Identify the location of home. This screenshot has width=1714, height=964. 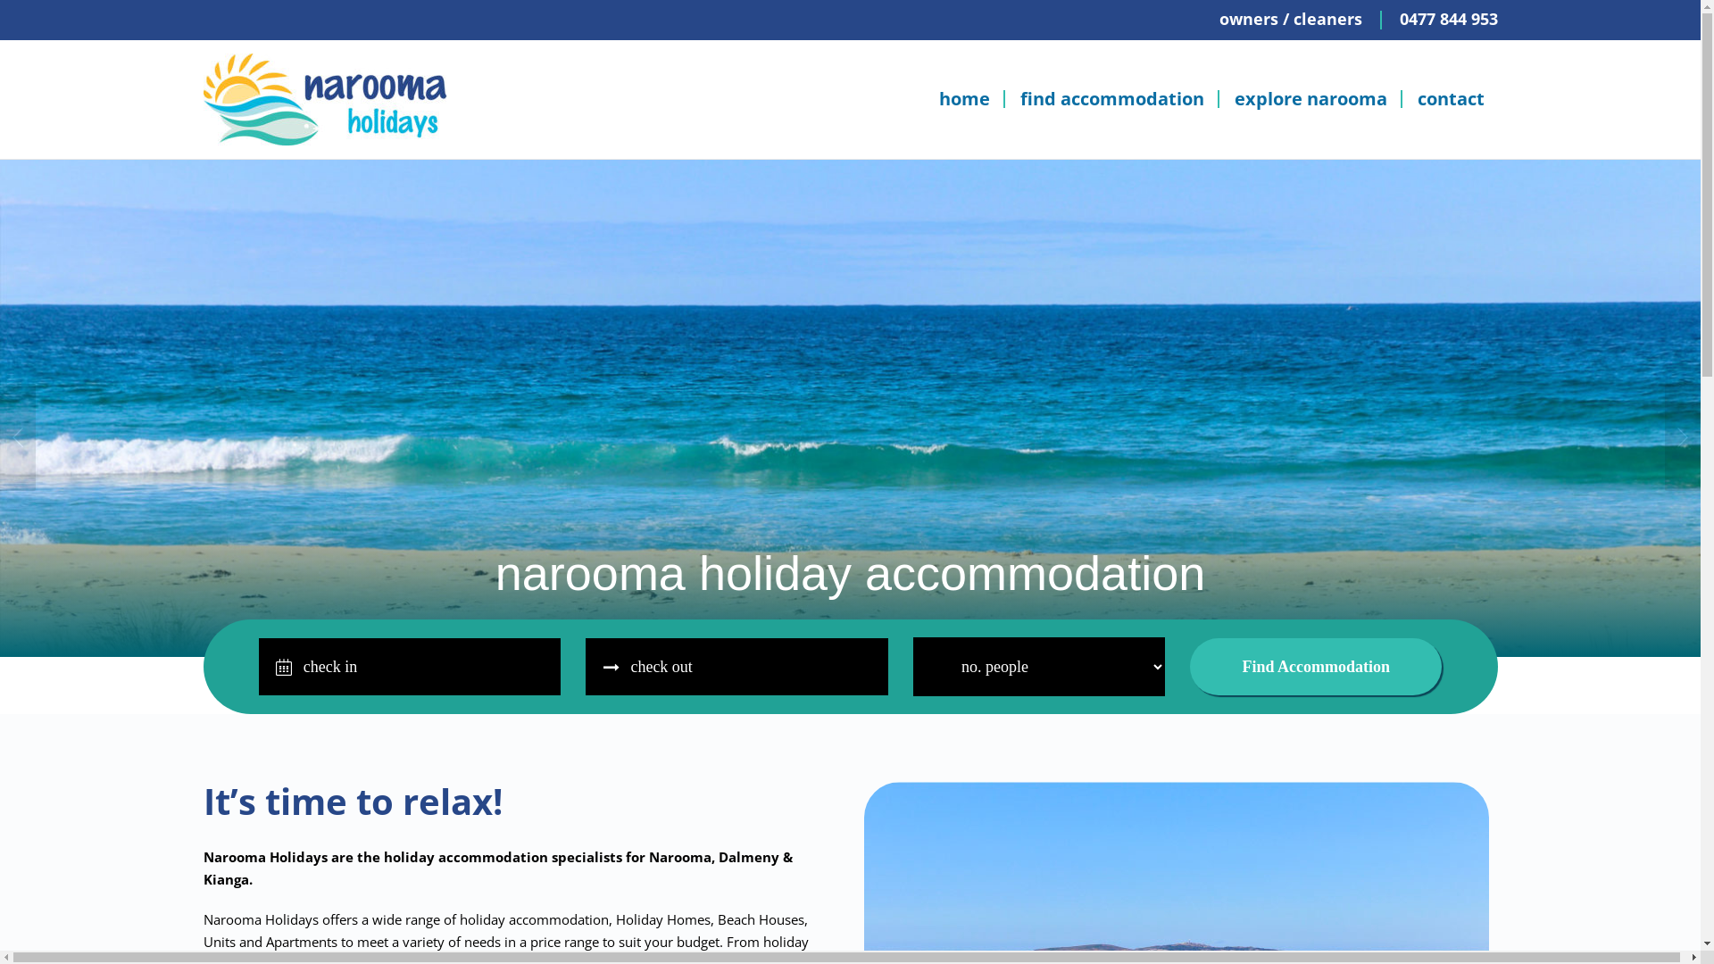
(964, 99).